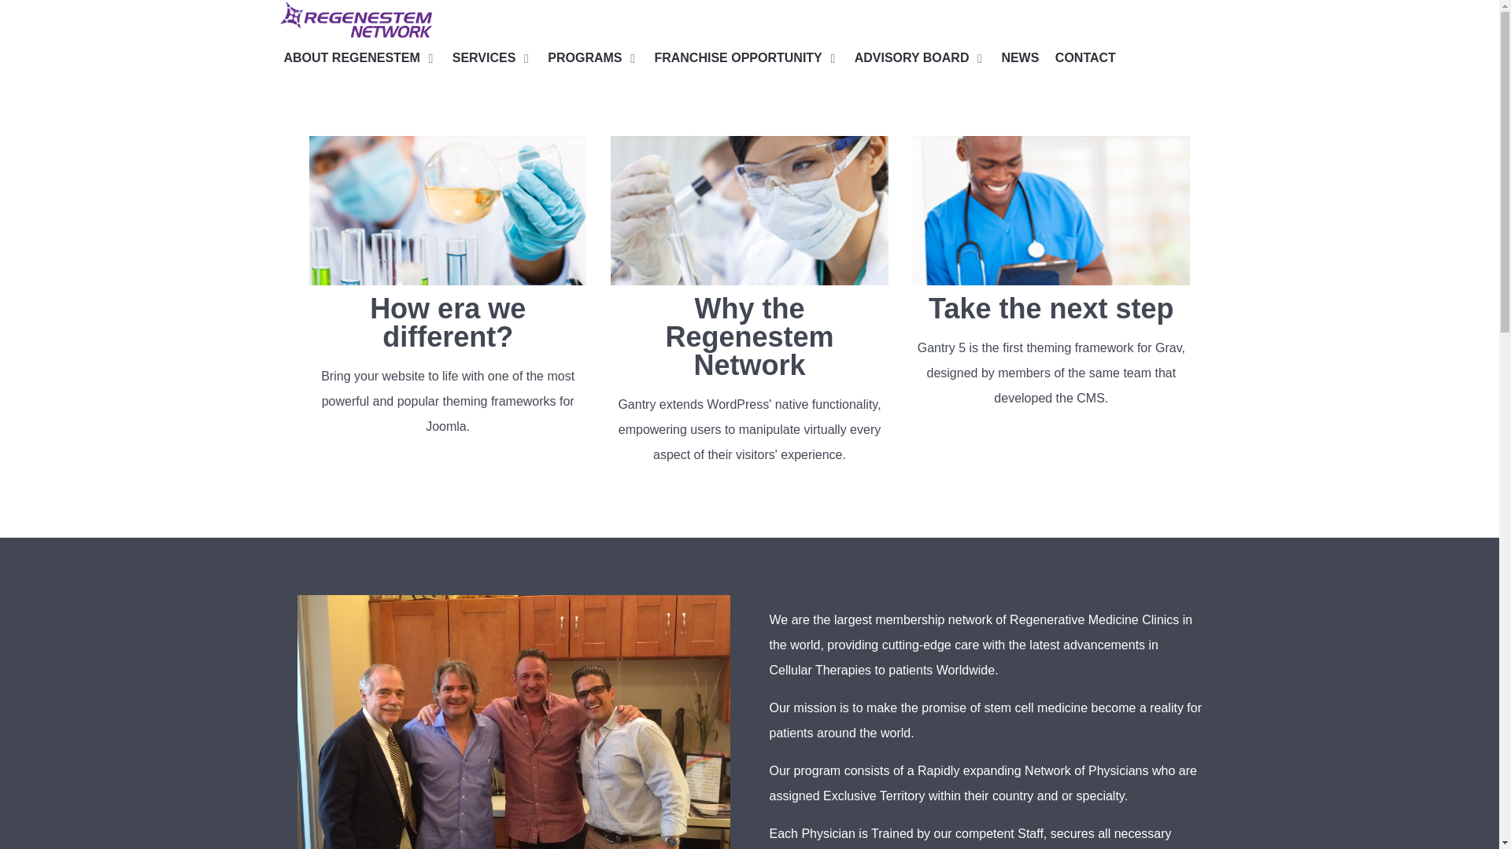 The height and width of the screenshot is (849, 1511). I want to click on ABOUT REGENESTEM, so click(360, 58).